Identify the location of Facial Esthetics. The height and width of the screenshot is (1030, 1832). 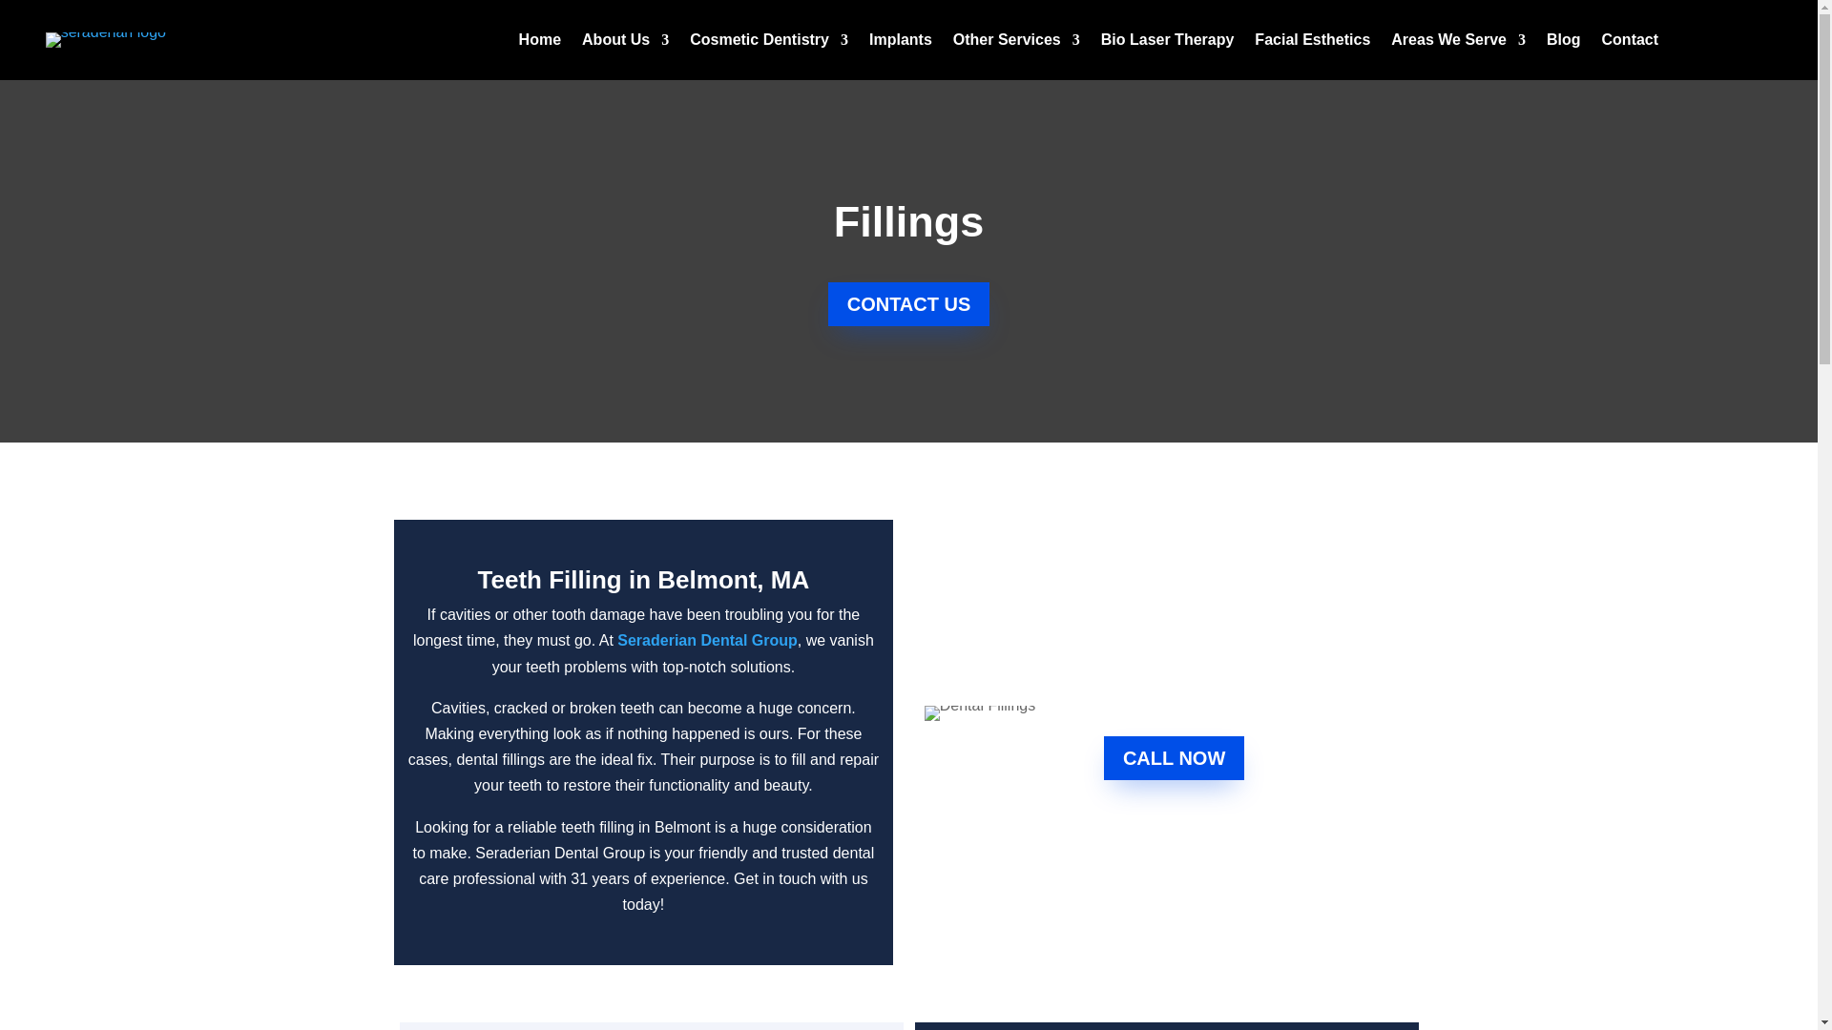
(1313, 44).